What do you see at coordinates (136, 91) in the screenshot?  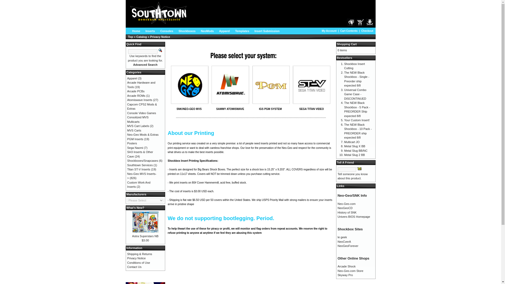 I see `Arcade PCBs` at bounding box center [136, 91].